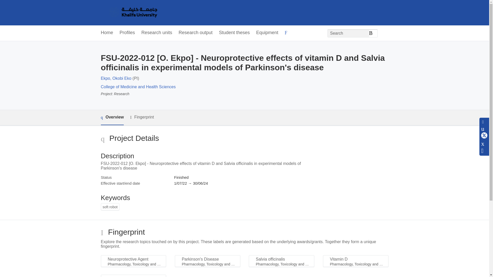 The height and width of the screenshot is (277, 493). What do you see at coordinates (138, 87) in the screenshot?
I see `College of Medicine and Health Sciences` at bounding box center [138, 87].